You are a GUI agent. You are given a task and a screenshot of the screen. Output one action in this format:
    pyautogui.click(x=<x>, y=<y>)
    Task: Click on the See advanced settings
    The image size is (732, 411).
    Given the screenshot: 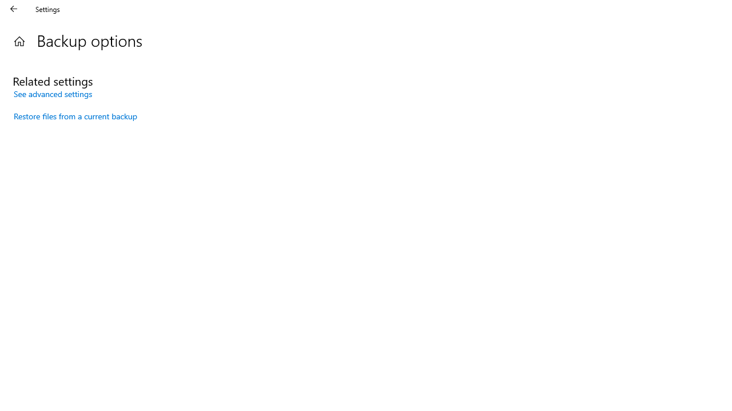 What is the action you would take?
    pyautogui.click(x=53, y=94)
    